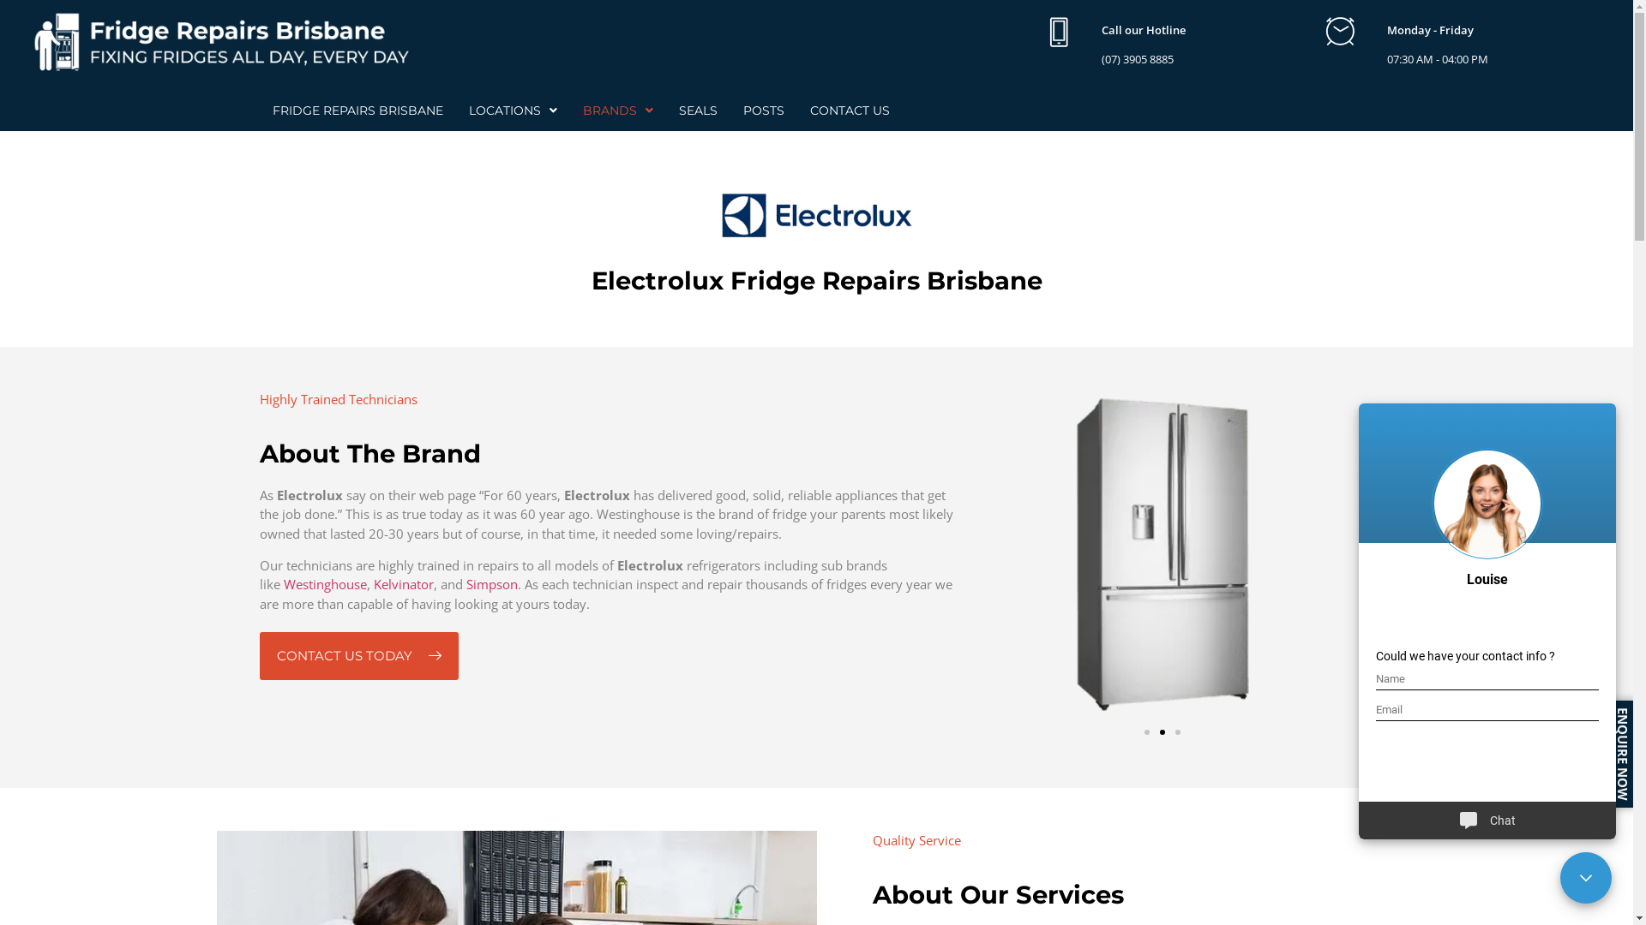  What do you see at coordinates (698, 110) in the screenshot?
I see `SEALS` at bounding box center [698, 110].